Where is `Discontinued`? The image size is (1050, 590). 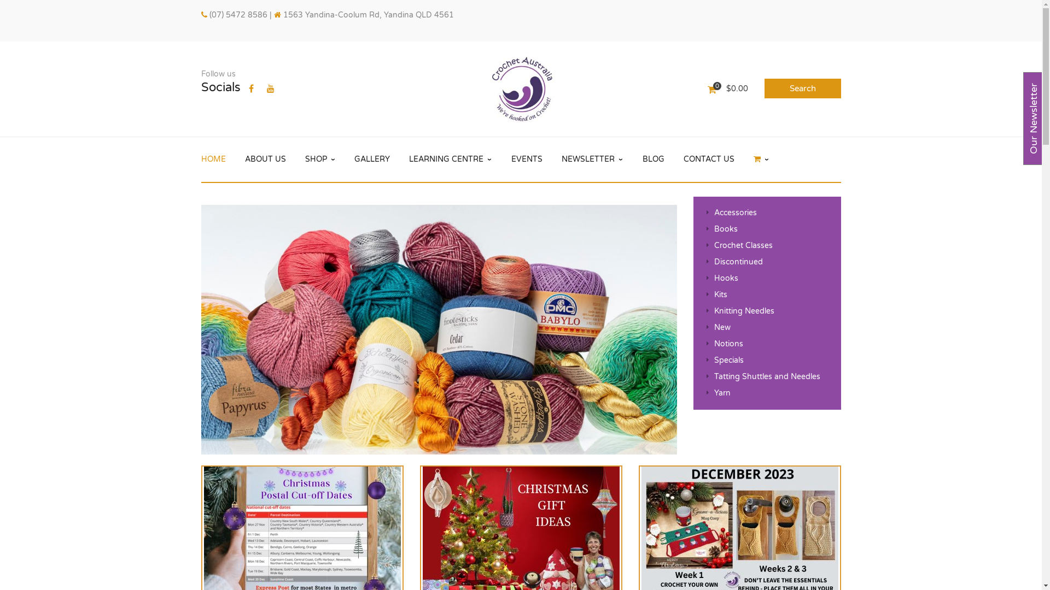 Discontinued is located at coordinates (735, 262).